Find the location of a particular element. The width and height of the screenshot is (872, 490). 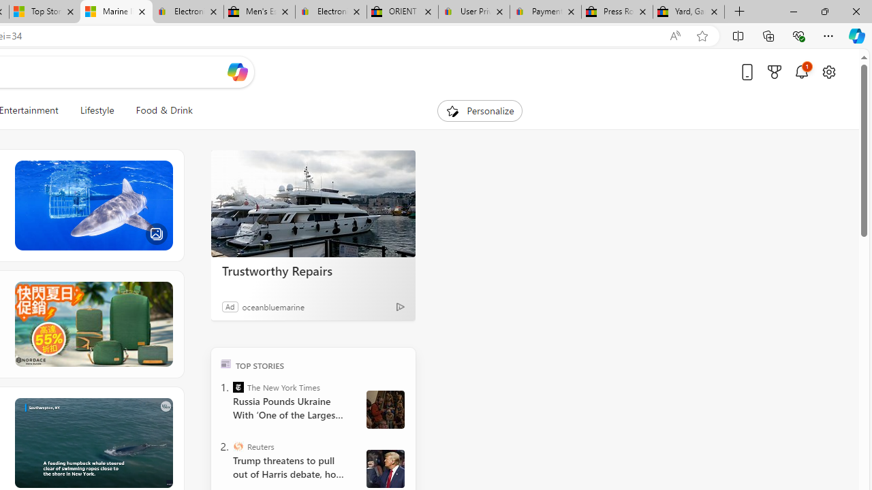

Trustworthy Repairs is located at coordinates (313, 270).